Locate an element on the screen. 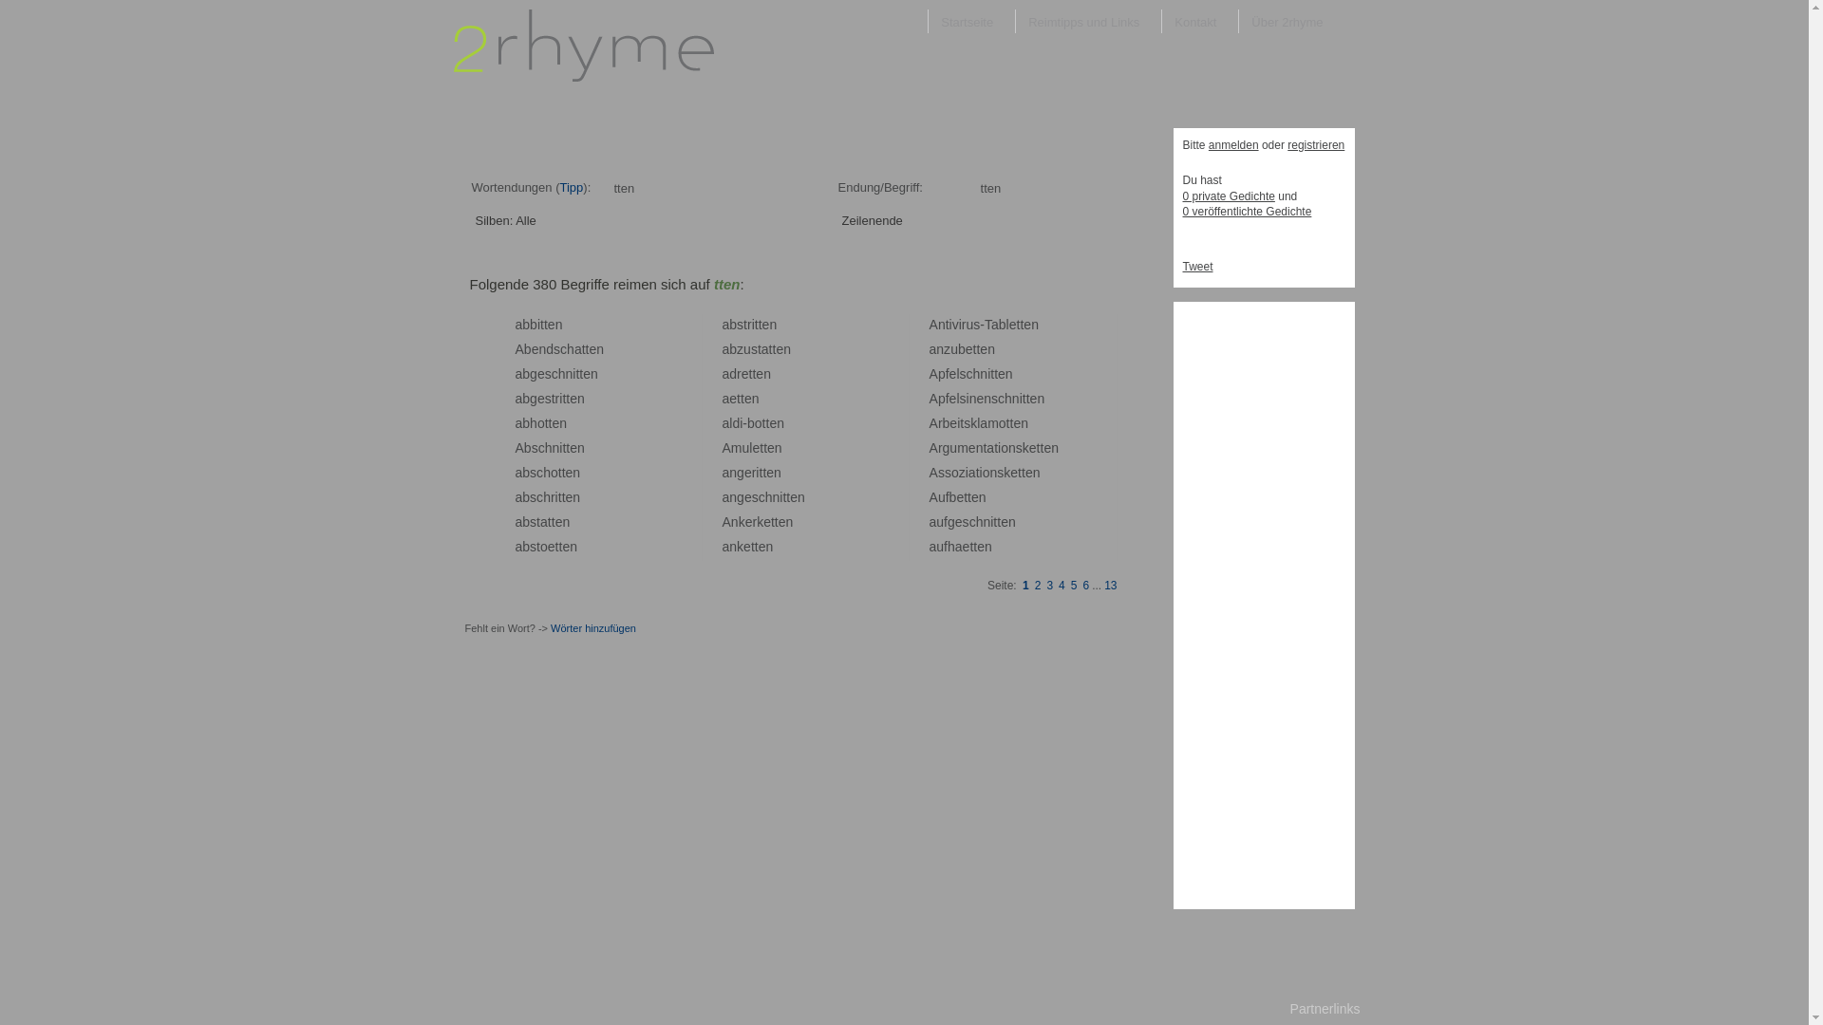  c is located at coordinates (539, 497).